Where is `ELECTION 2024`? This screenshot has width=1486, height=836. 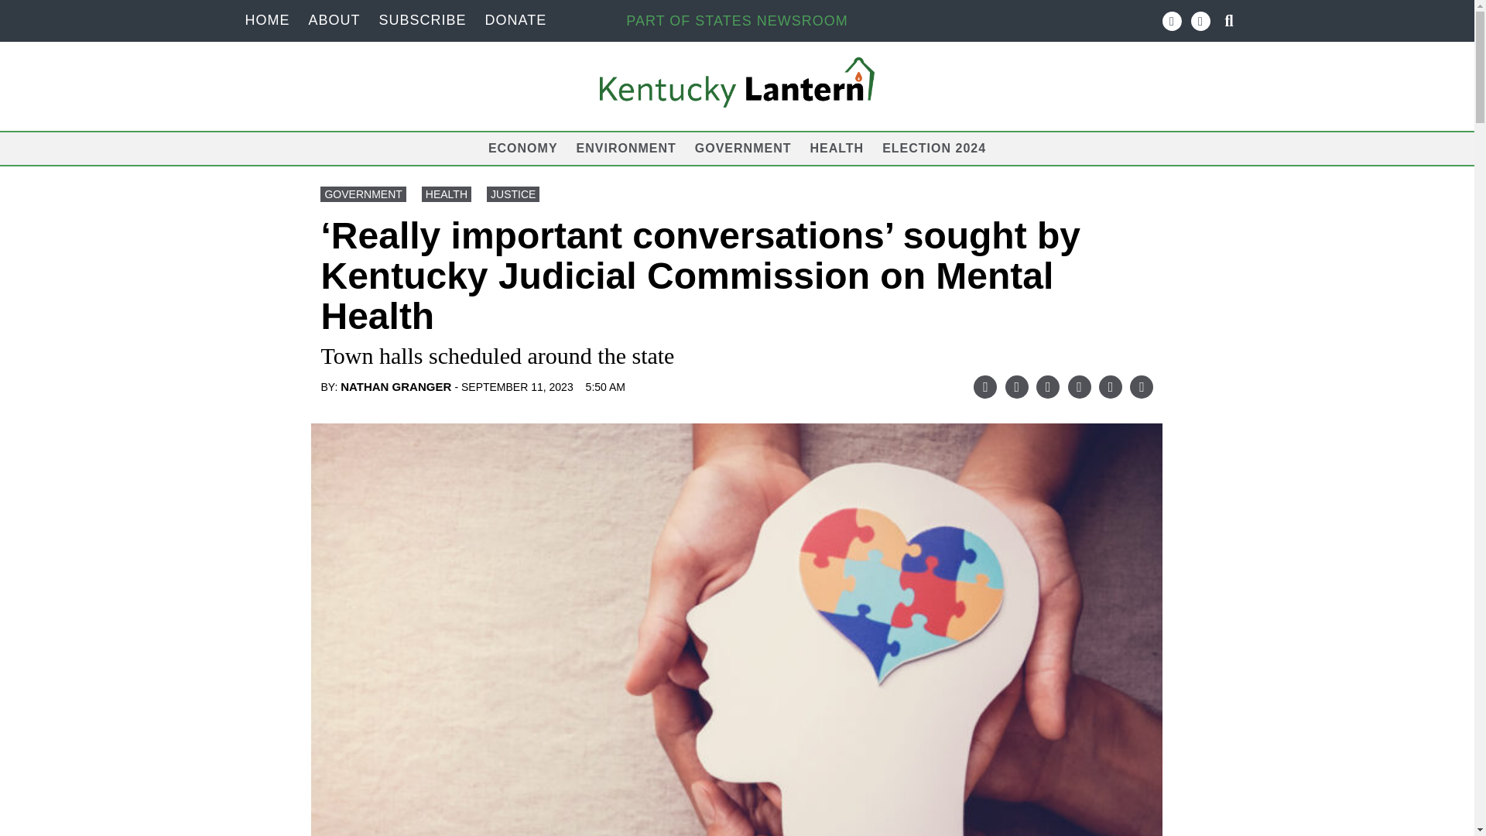
ELECTION 2024 is located at coordinates (934, 147).